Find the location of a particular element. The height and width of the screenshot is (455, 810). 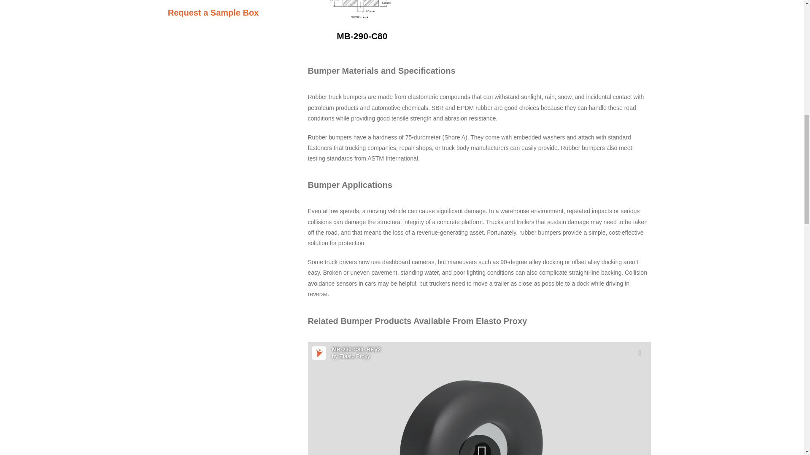

Elasto Proxy - Bumper Products is located at coordinates (479, 399).